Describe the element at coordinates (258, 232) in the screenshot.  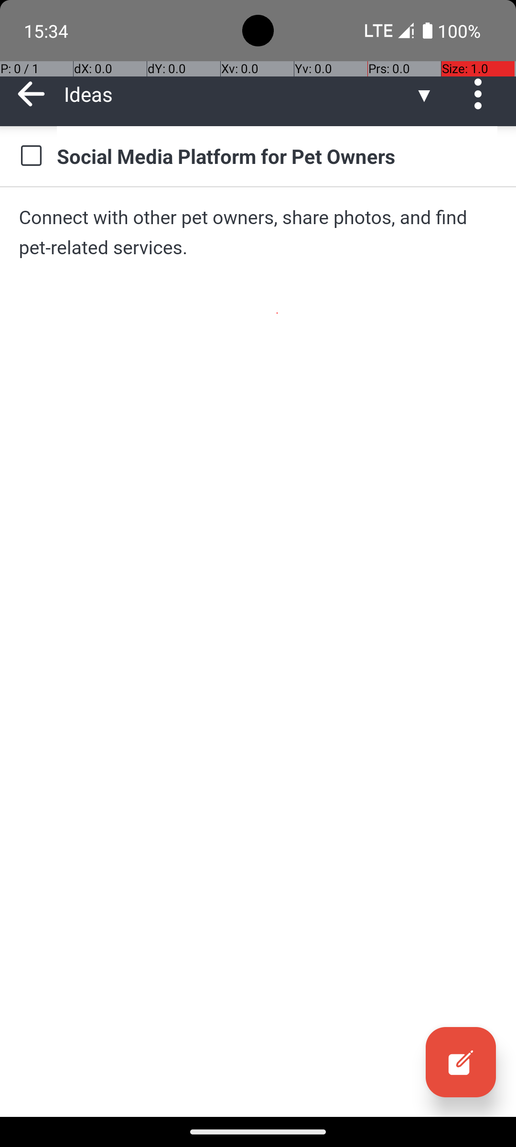
I see `Connect with other pet owners, share photos, and find pet-related services.` at that location.